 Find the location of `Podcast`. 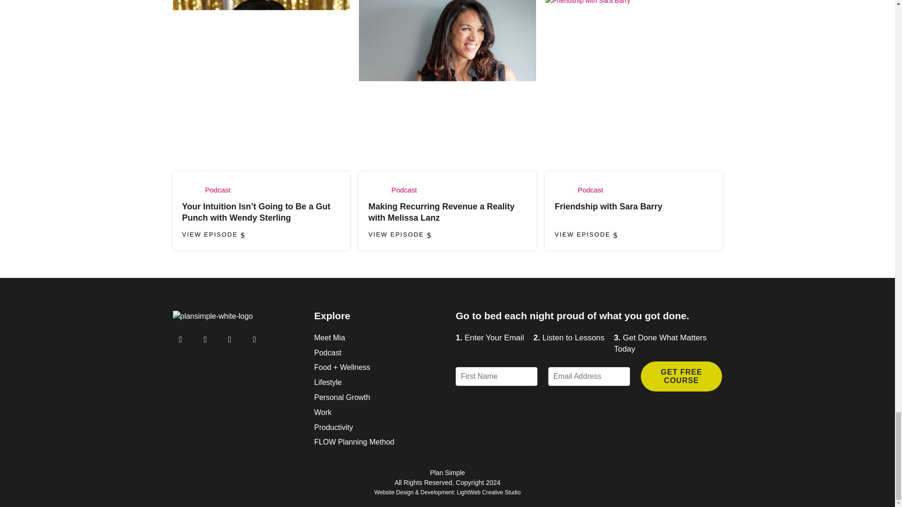

Podcast is located at coordinates (404, 190).